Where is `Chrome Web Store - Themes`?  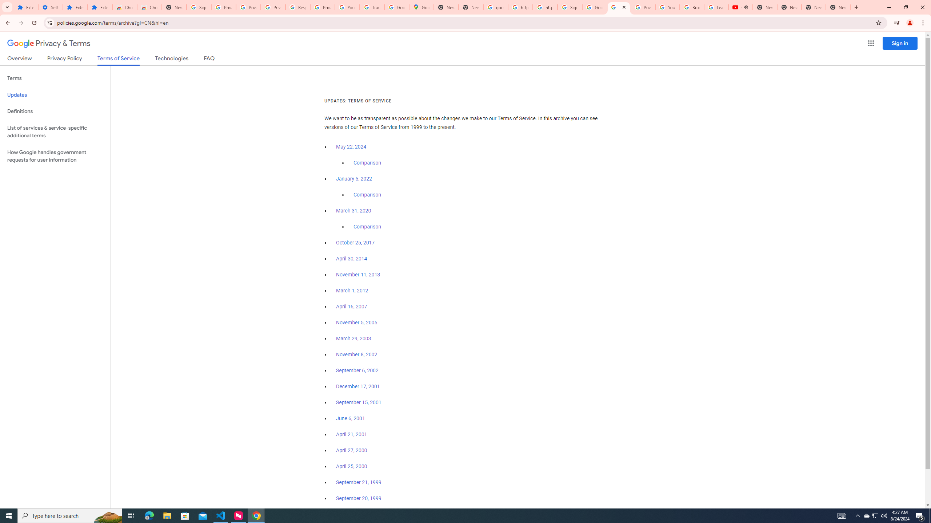 Chrome Web Store - Themes is located at coordinates (149, 7).